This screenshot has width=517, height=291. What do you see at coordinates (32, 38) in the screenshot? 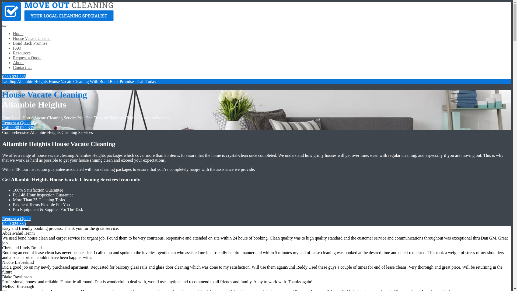
I see `House Vacate Cleaner` at bounding box center [32, 38].